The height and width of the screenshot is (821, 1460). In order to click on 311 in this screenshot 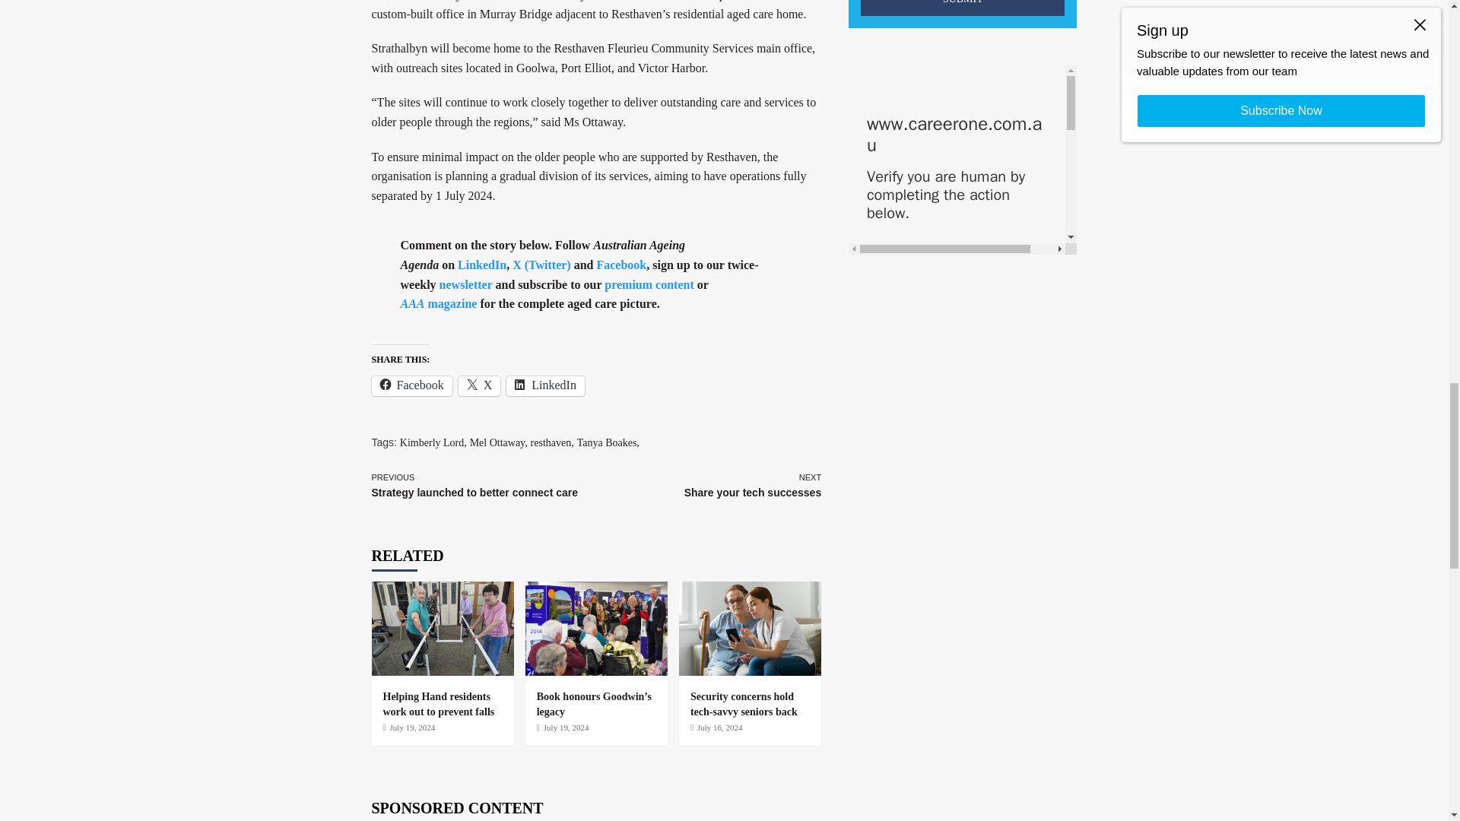, I will do `click(867, 737)`.